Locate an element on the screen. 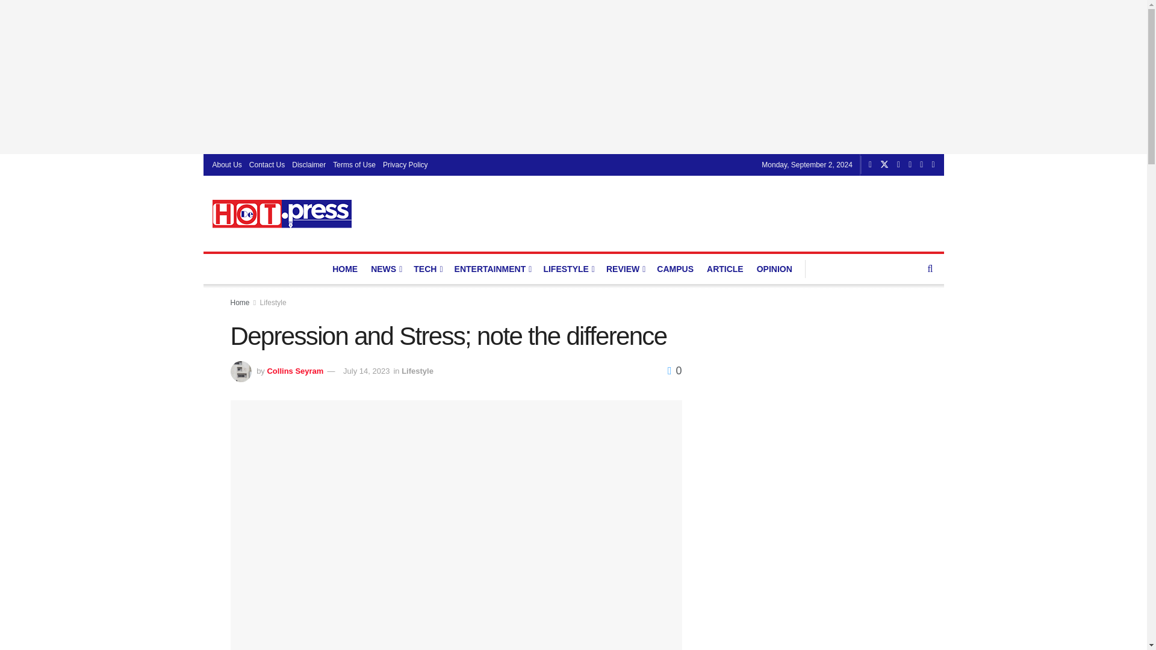 This screenshot has height=650, width=1156. Disclaimer is located at coordinates (309, 164).